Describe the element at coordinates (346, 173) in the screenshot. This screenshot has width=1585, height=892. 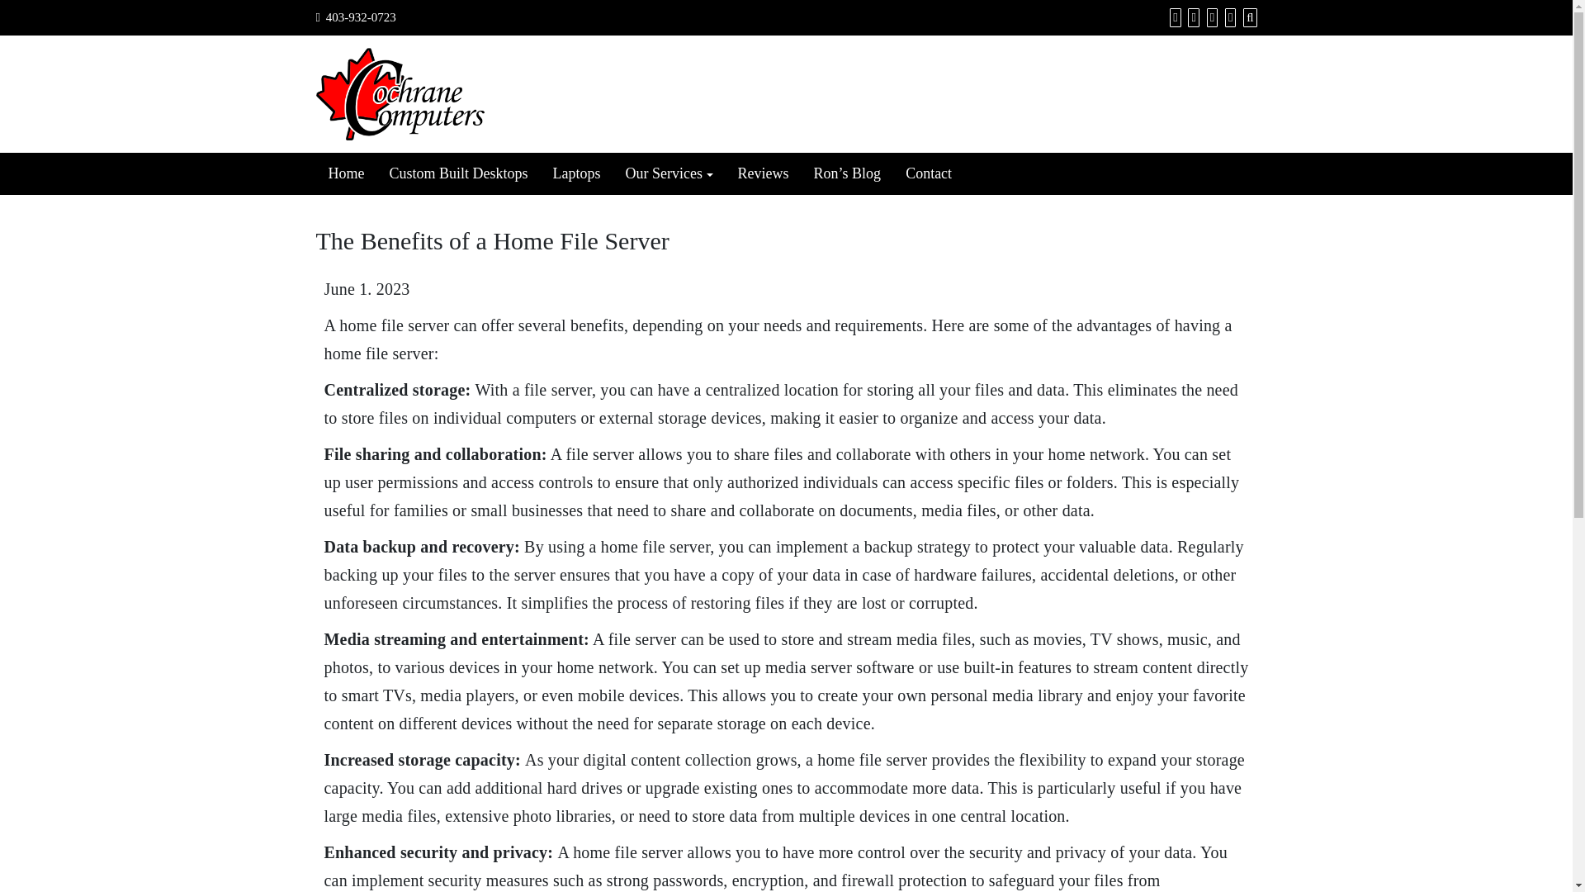
I see `Home` at that location.